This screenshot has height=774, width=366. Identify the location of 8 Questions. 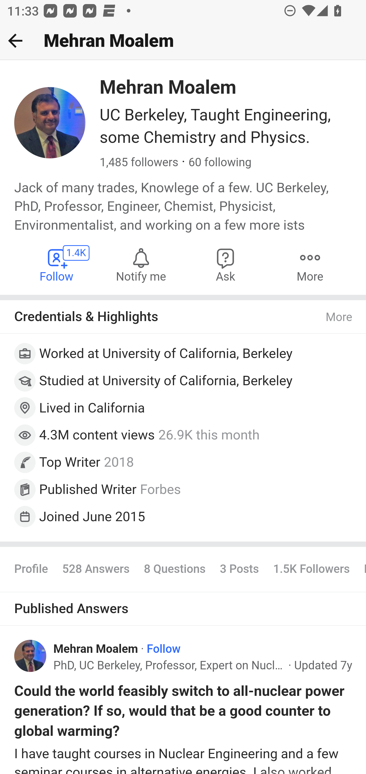
(175, 569).